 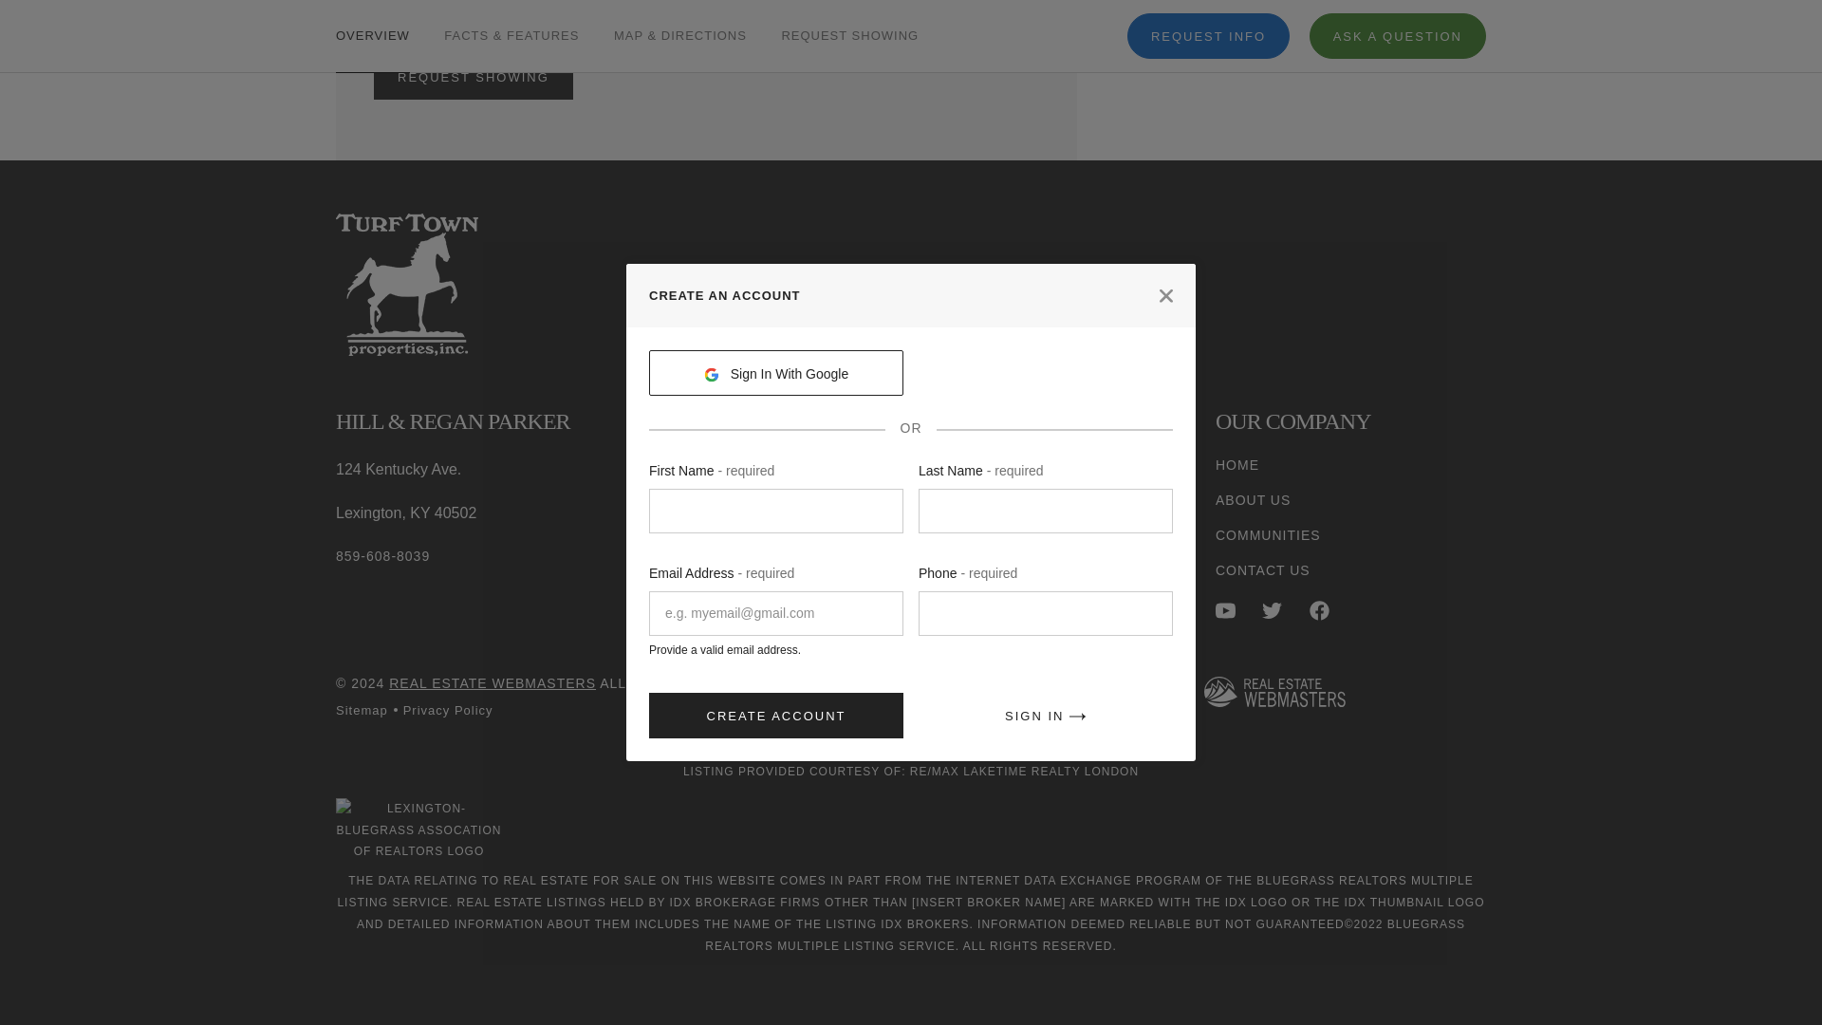 What do you see at coordinates (1319, 610) in the screenshot?
I see `FACEBOOK` at bounding box center [1319, 610].